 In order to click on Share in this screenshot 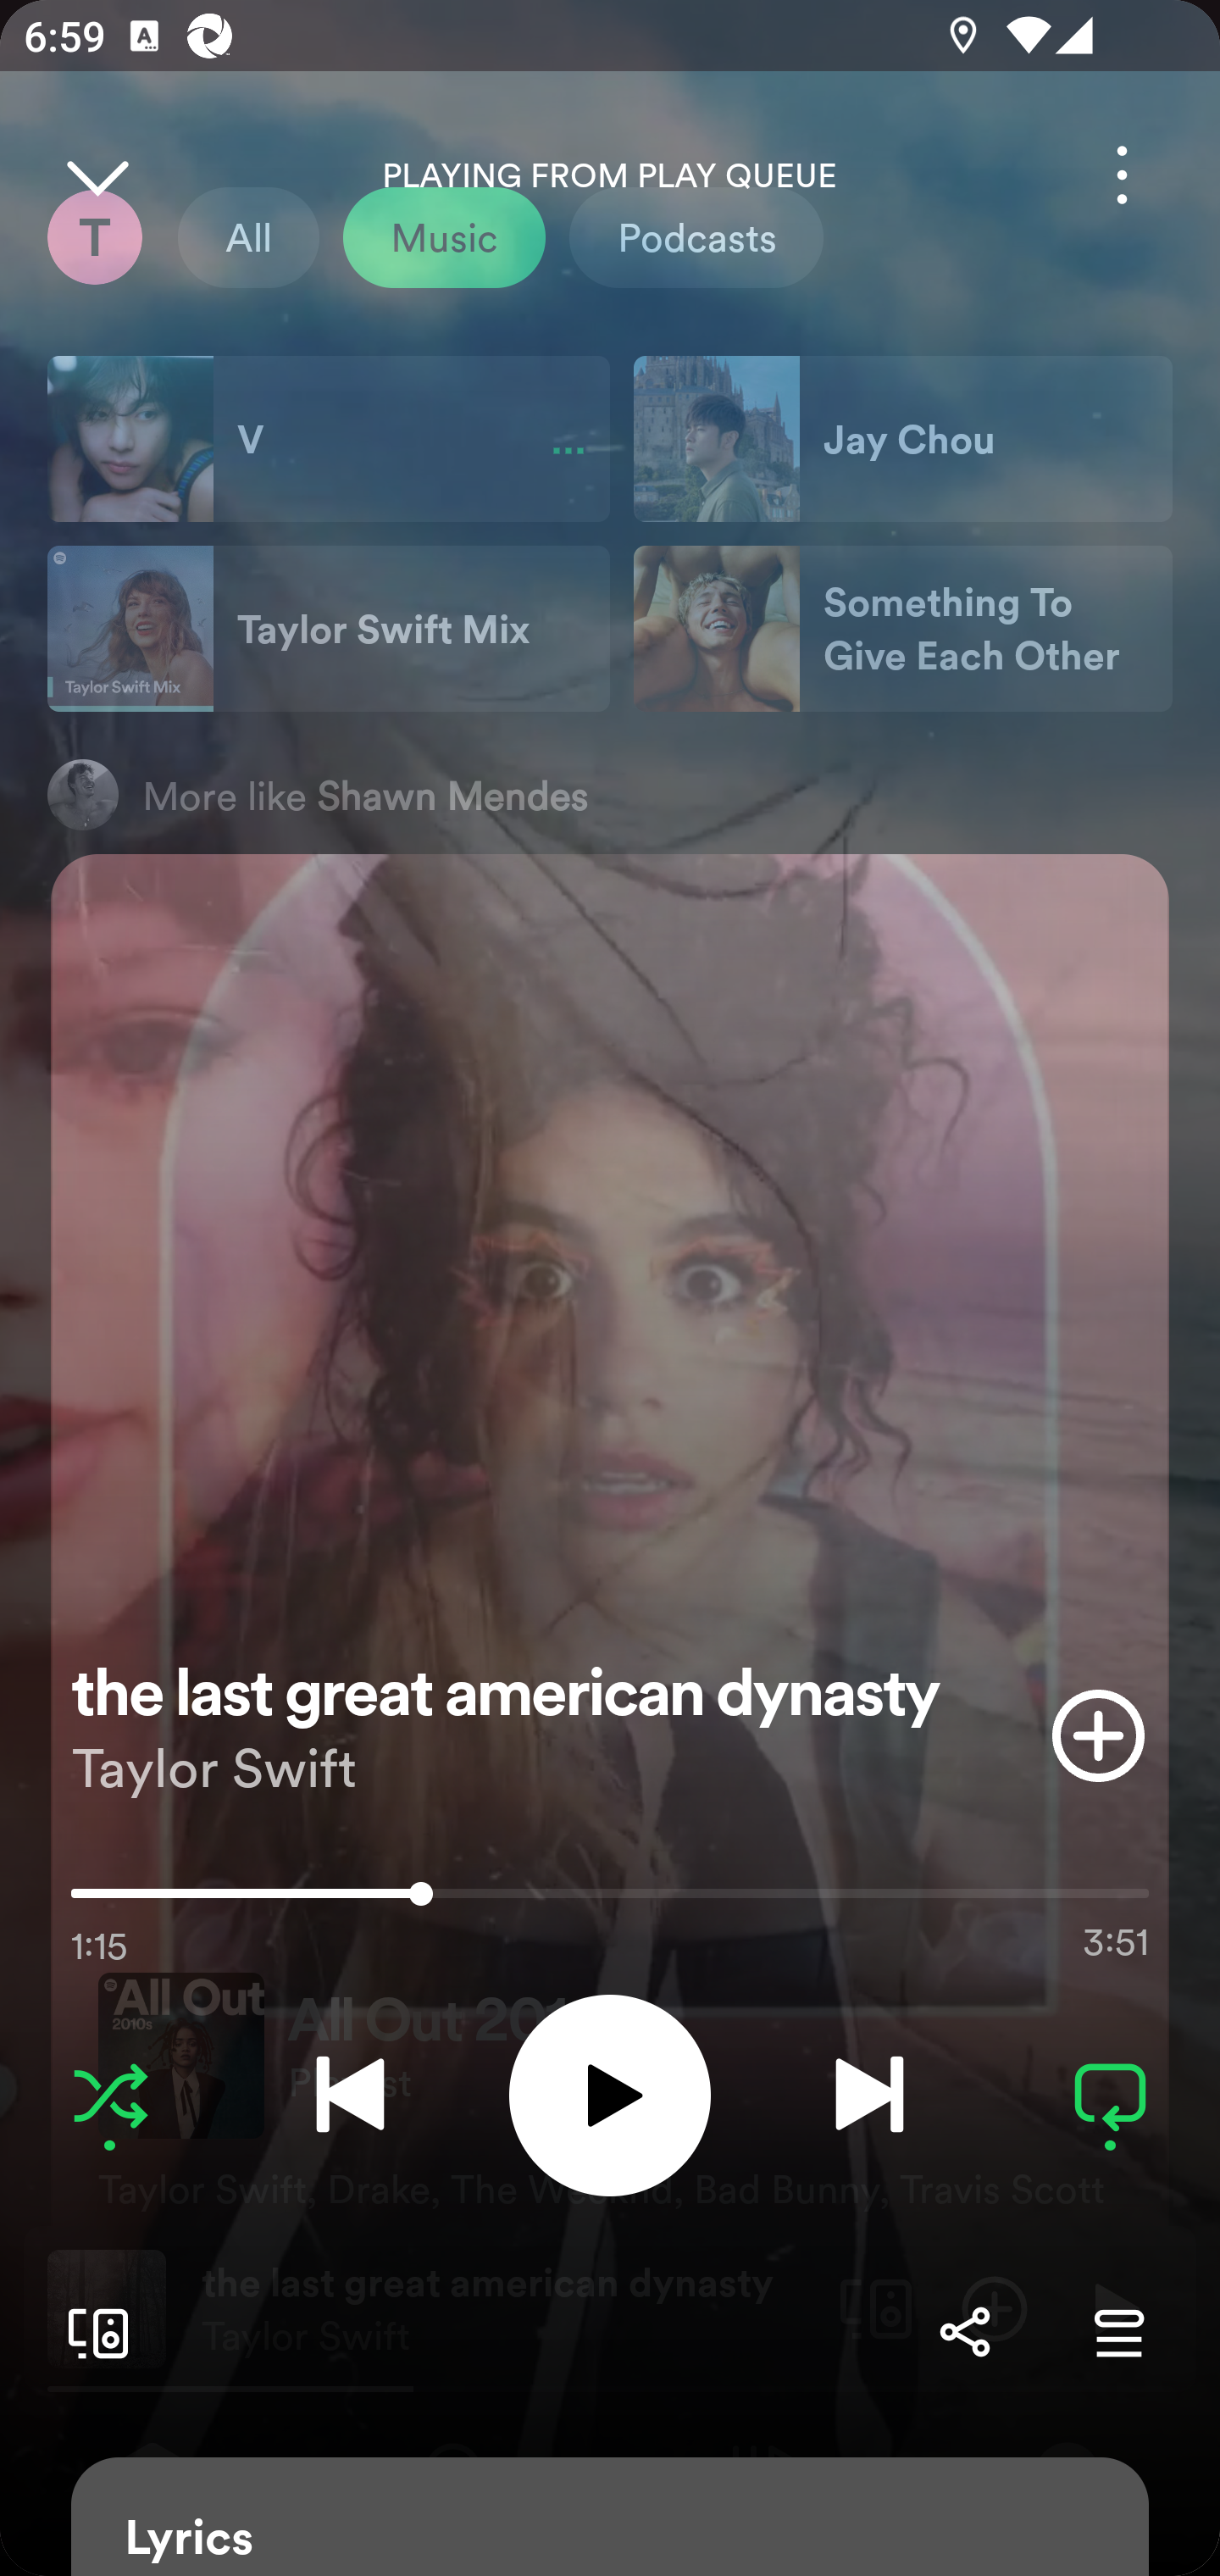, I will do `click(964, 2332)`.